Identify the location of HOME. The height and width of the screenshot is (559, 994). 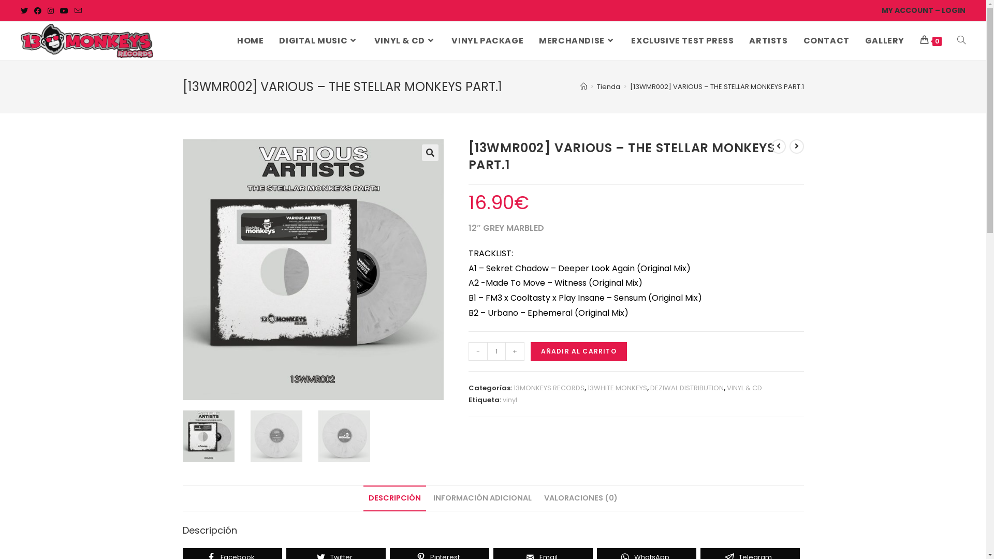
(251, 41).